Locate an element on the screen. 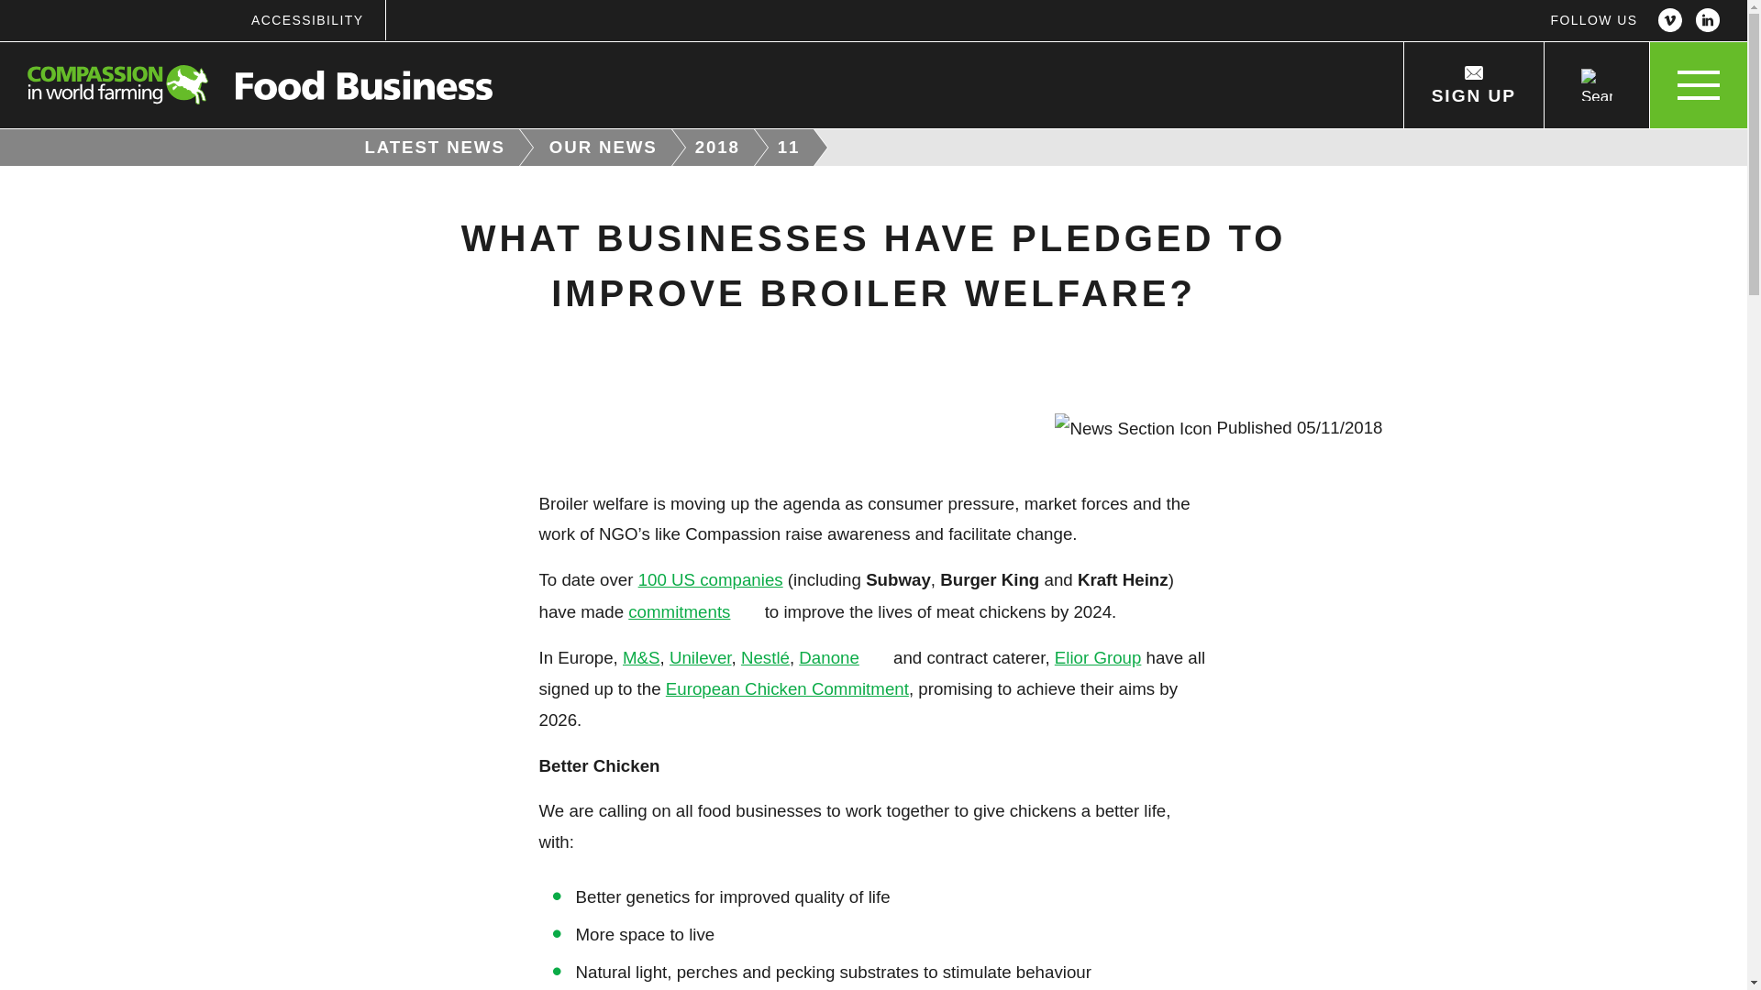 This screenshot has width=1761, height=990. European Chicken Commitment Letter is located at coordinates (787, 688).